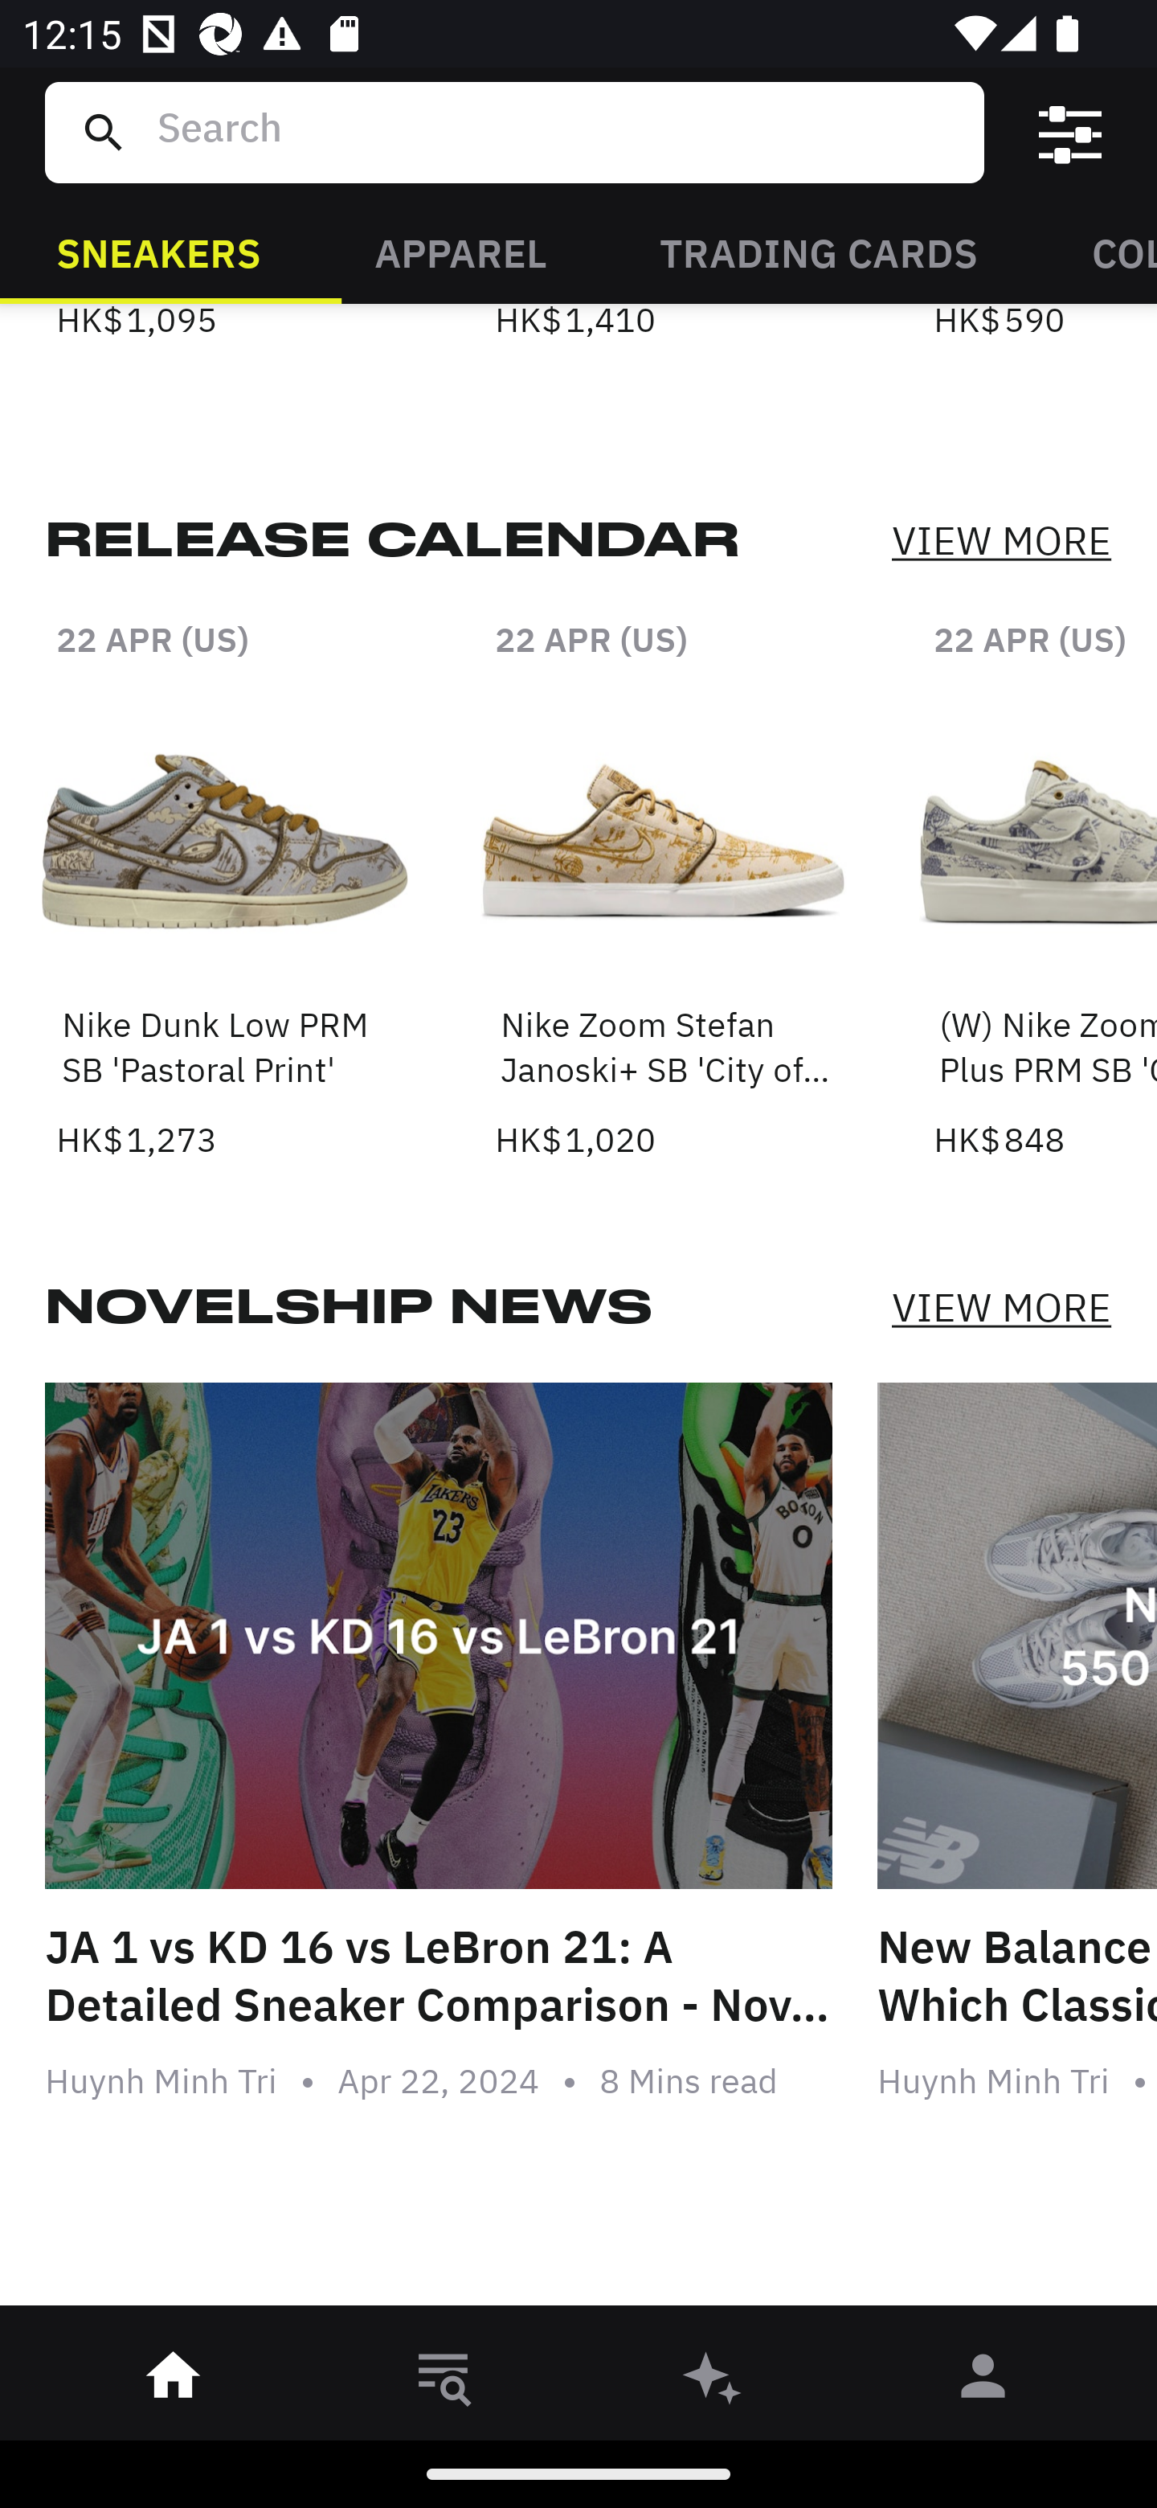  What do you see at coordinates (174, 2381) in the screenshot?
I see `󰋜` at bounding box center [174, 2381].